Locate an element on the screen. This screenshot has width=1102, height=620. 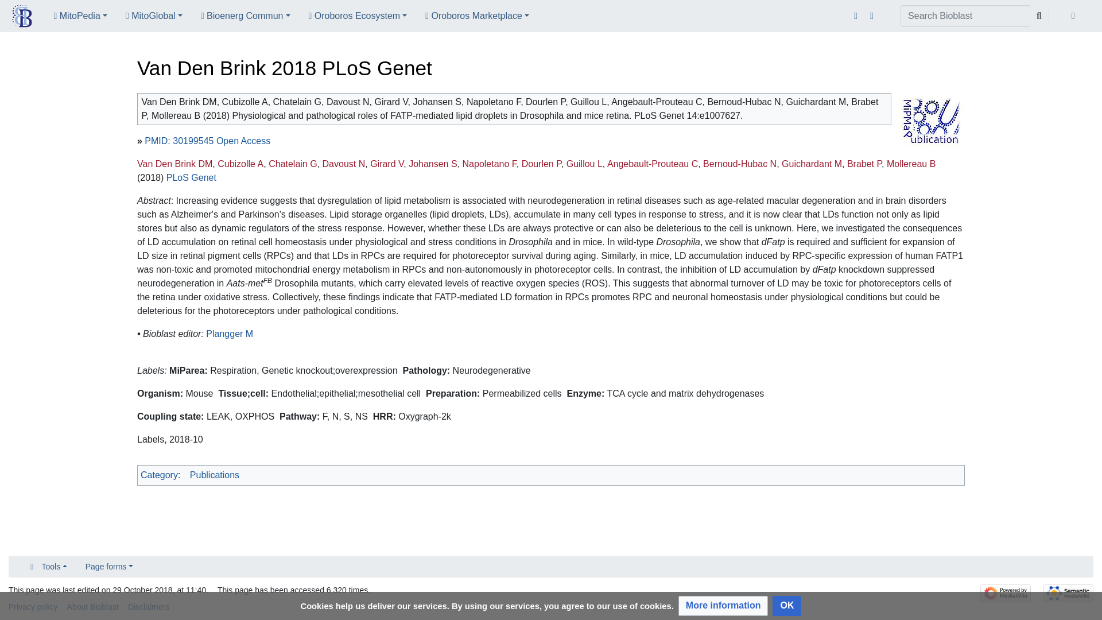
Go to a page with this exact name if it exists is located at coordinates (1039, 16).